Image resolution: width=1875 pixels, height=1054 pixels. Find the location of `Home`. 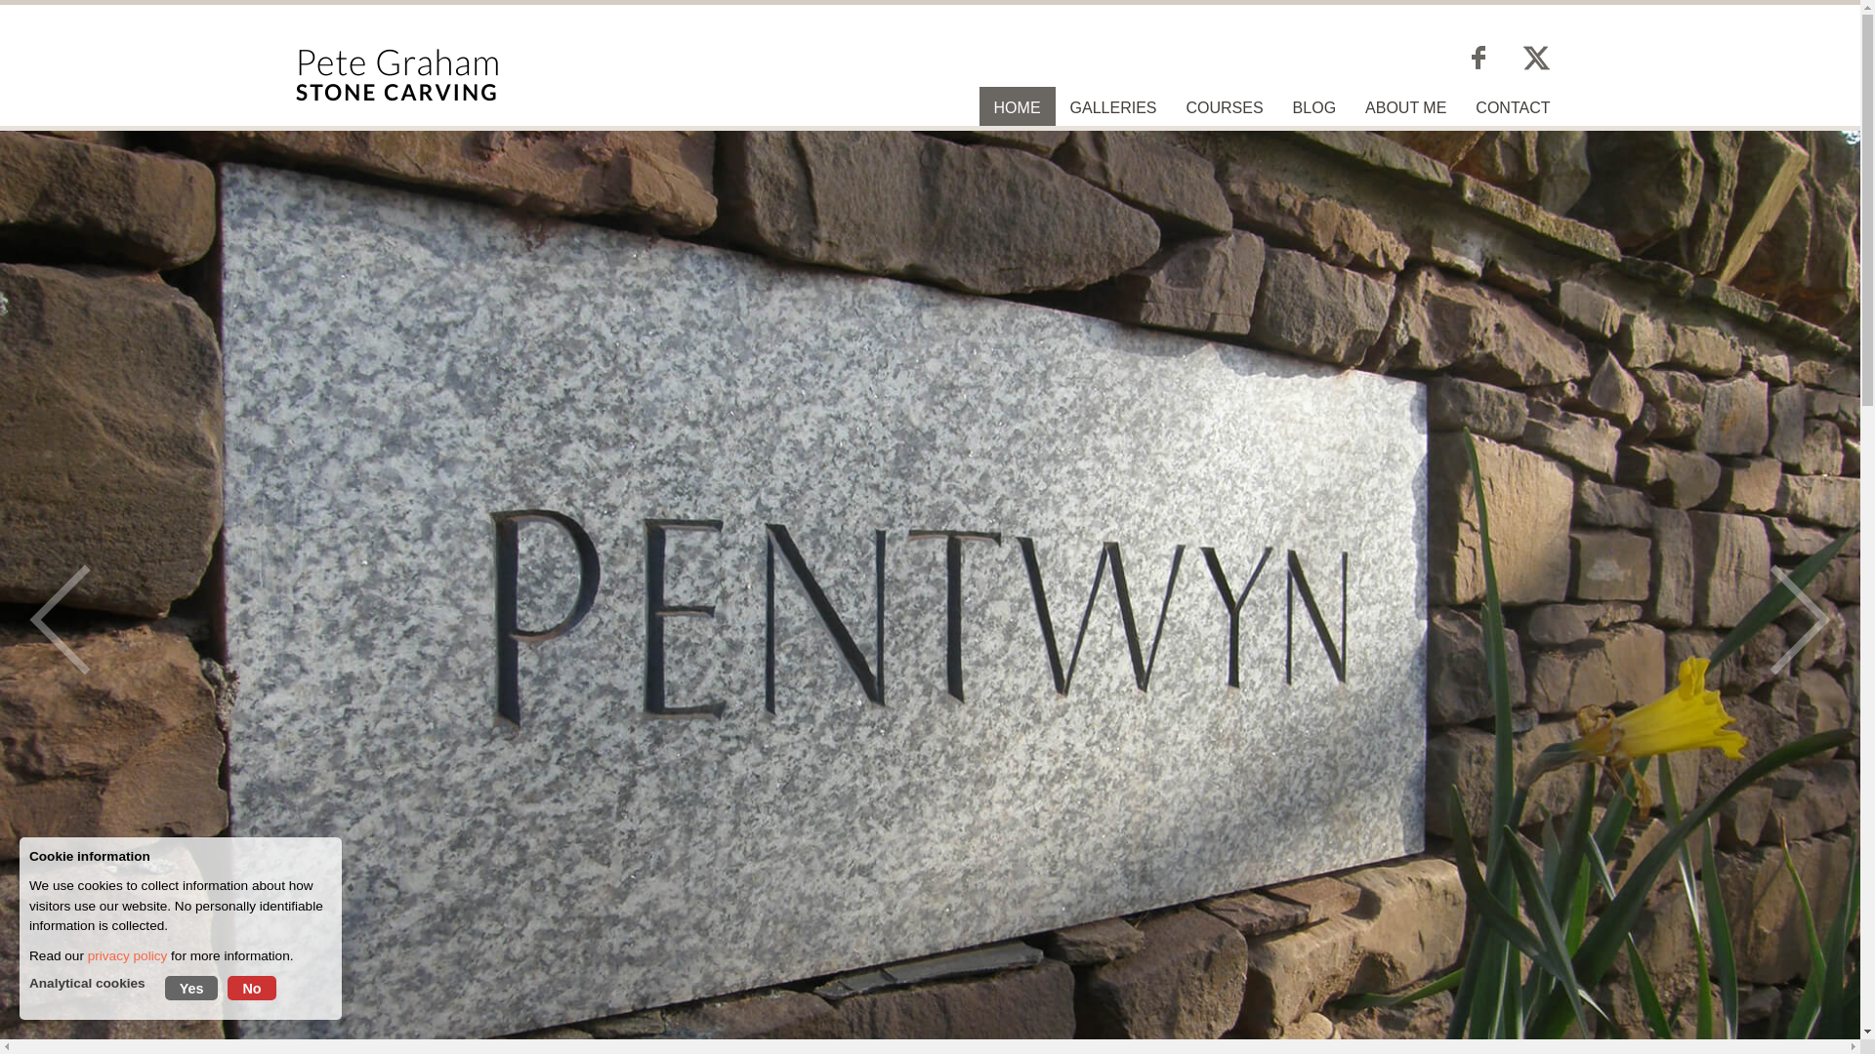

Home is located at coordinates (1017, 107).